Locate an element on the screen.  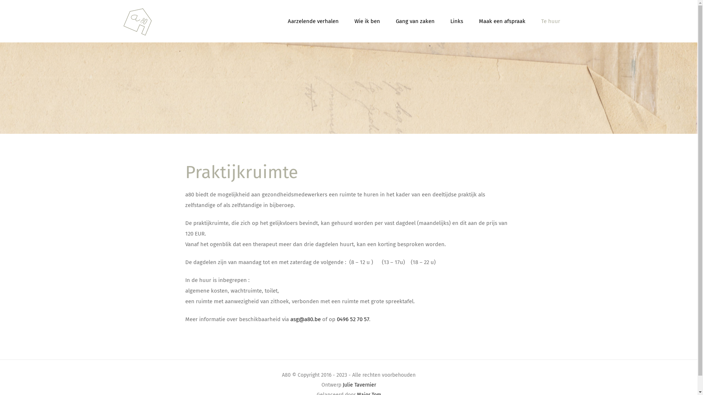
Gang van zaken is located at coordinates (415, 21).